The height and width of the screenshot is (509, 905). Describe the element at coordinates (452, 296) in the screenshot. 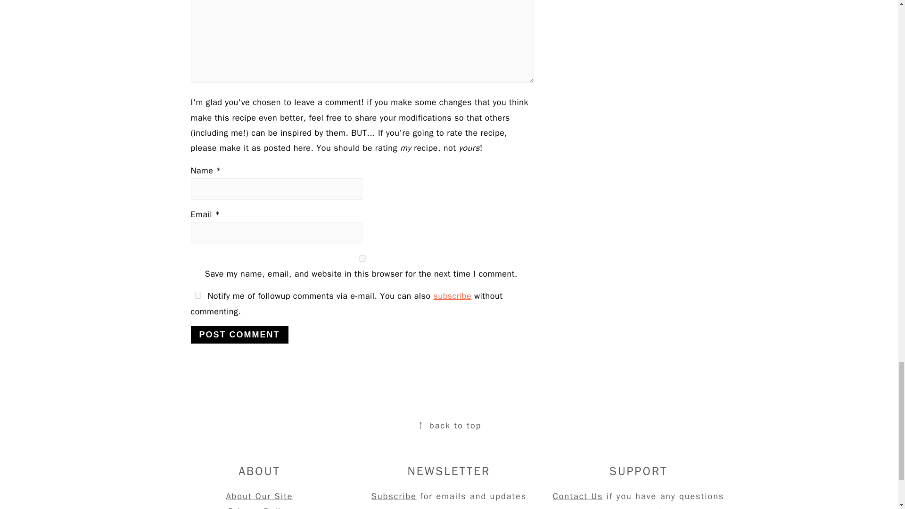

I see `subscribe` at that location.